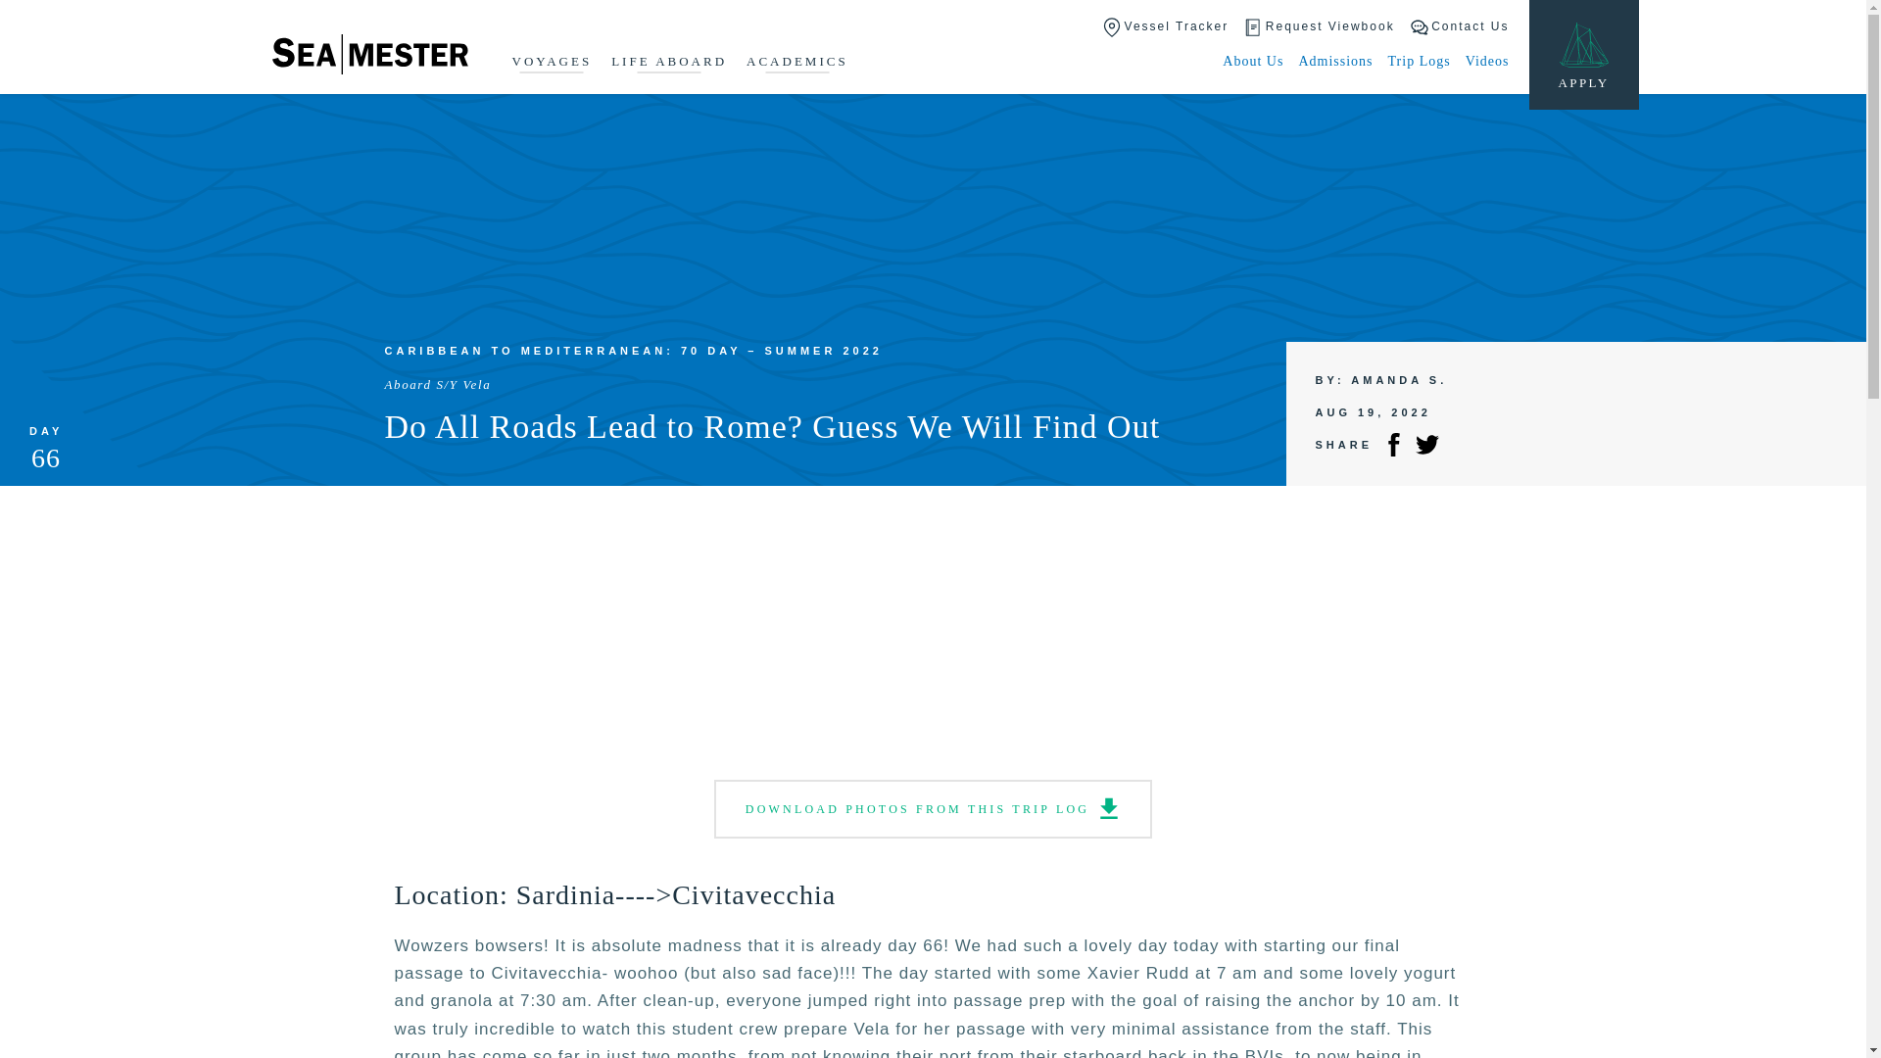 The width and height of the screenshot is (1881, 1058). I want to click on ACADEMICS, so click(797, 63).